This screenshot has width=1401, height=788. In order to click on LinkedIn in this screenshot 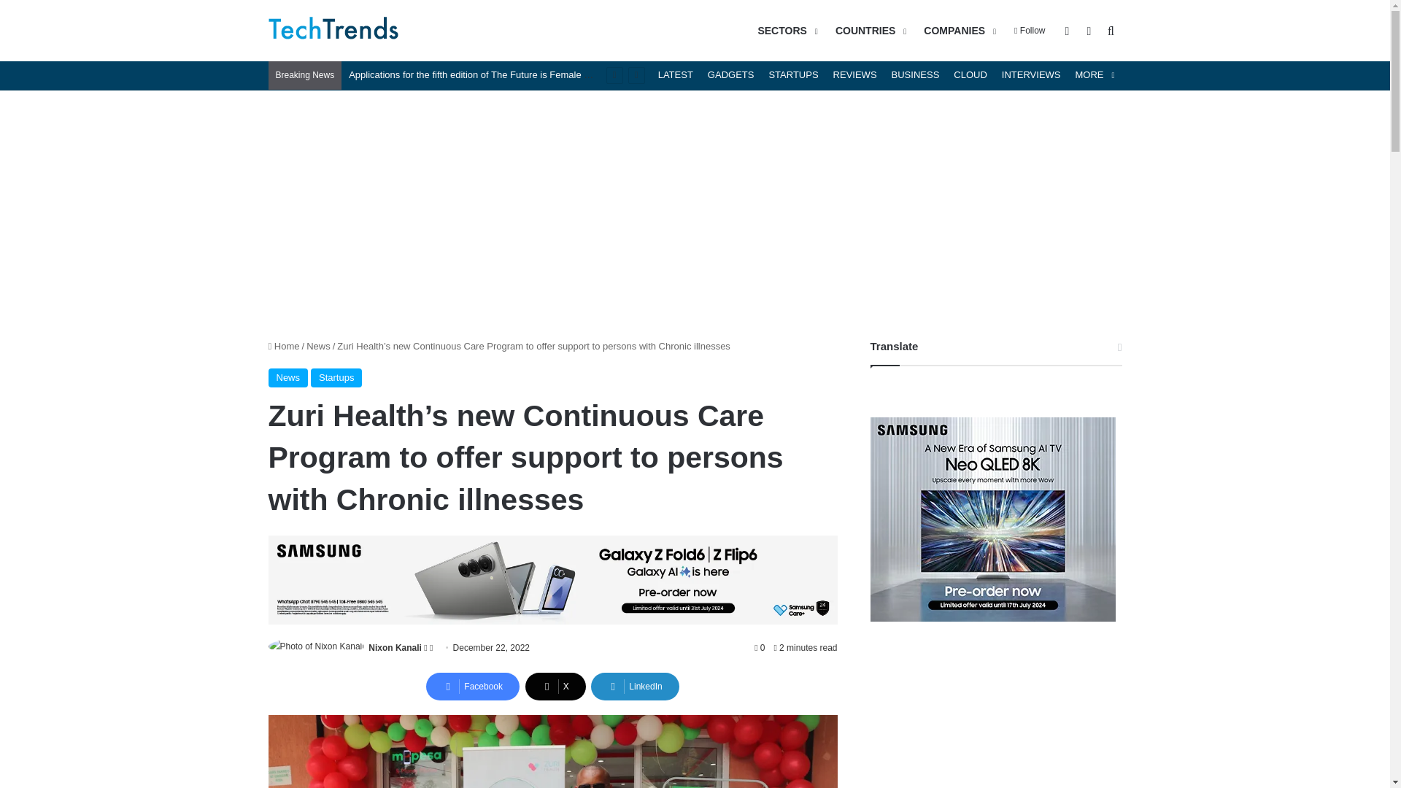, I will do `click(635, 687)`.